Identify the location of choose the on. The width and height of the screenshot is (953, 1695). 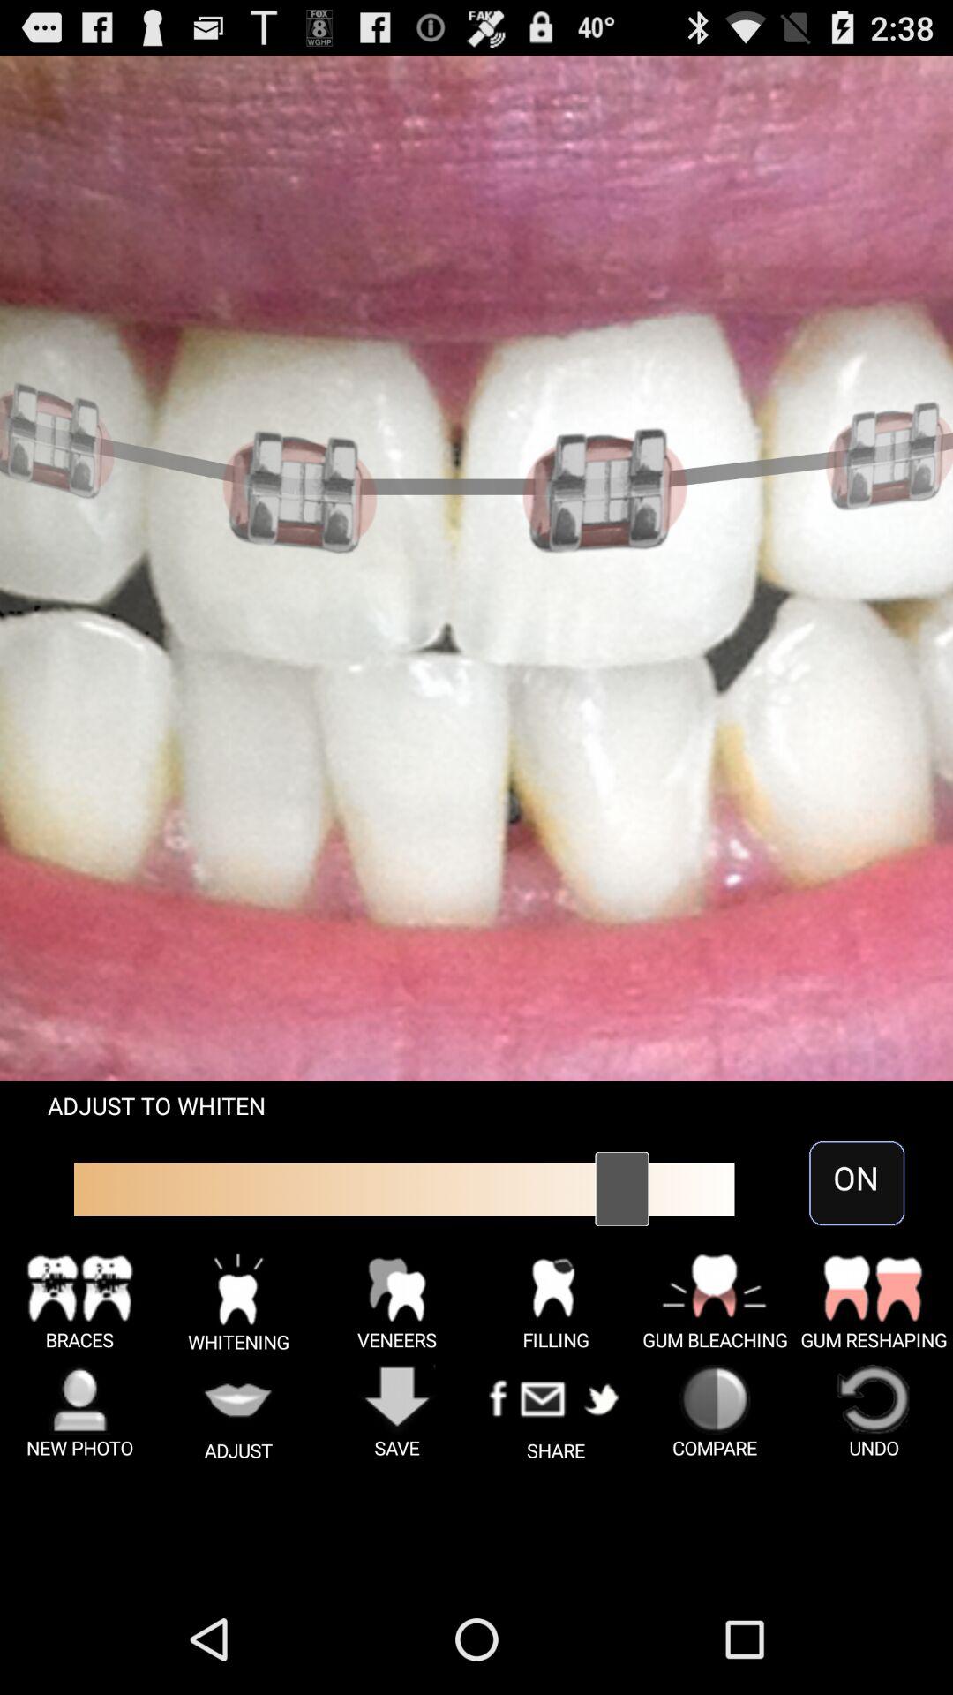
(856, 1183).